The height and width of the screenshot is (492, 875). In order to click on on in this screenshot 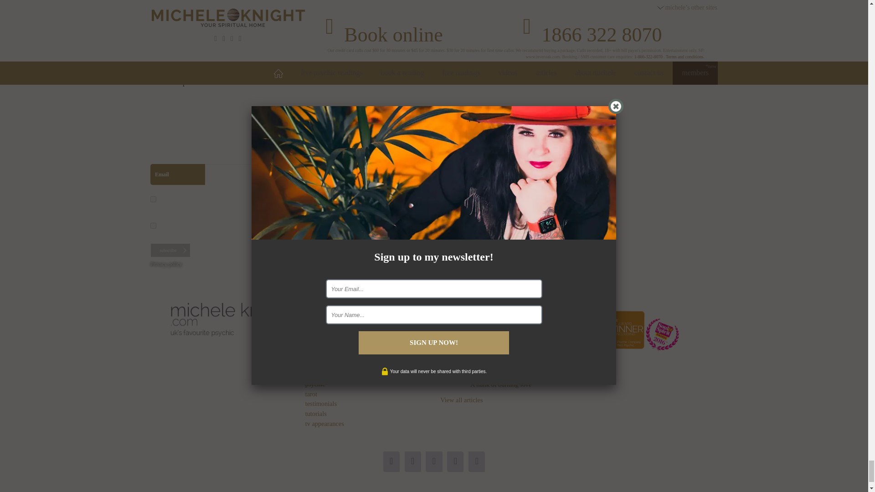, I will do `click(153, 199)`.